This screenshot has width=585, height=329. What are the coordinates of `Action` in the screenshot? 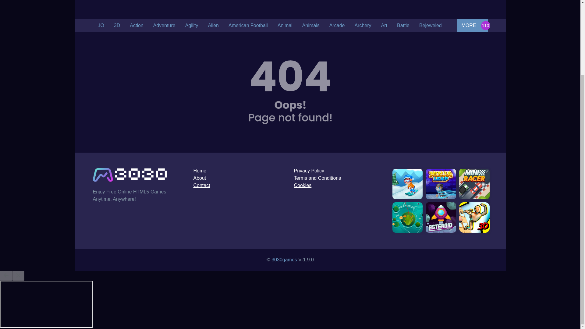 It's located at (136, 25).